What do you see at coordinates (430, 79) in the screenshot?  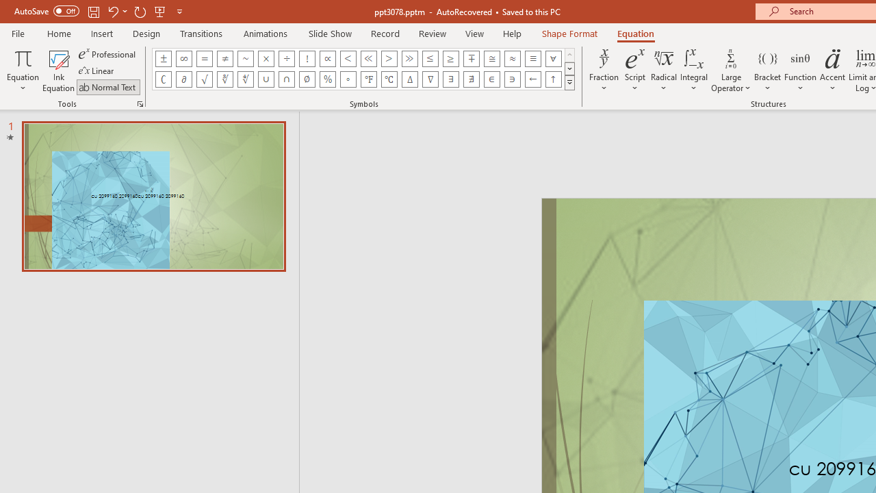 I see `Equation Symbol Nabla` at bounding box center [430, 79].